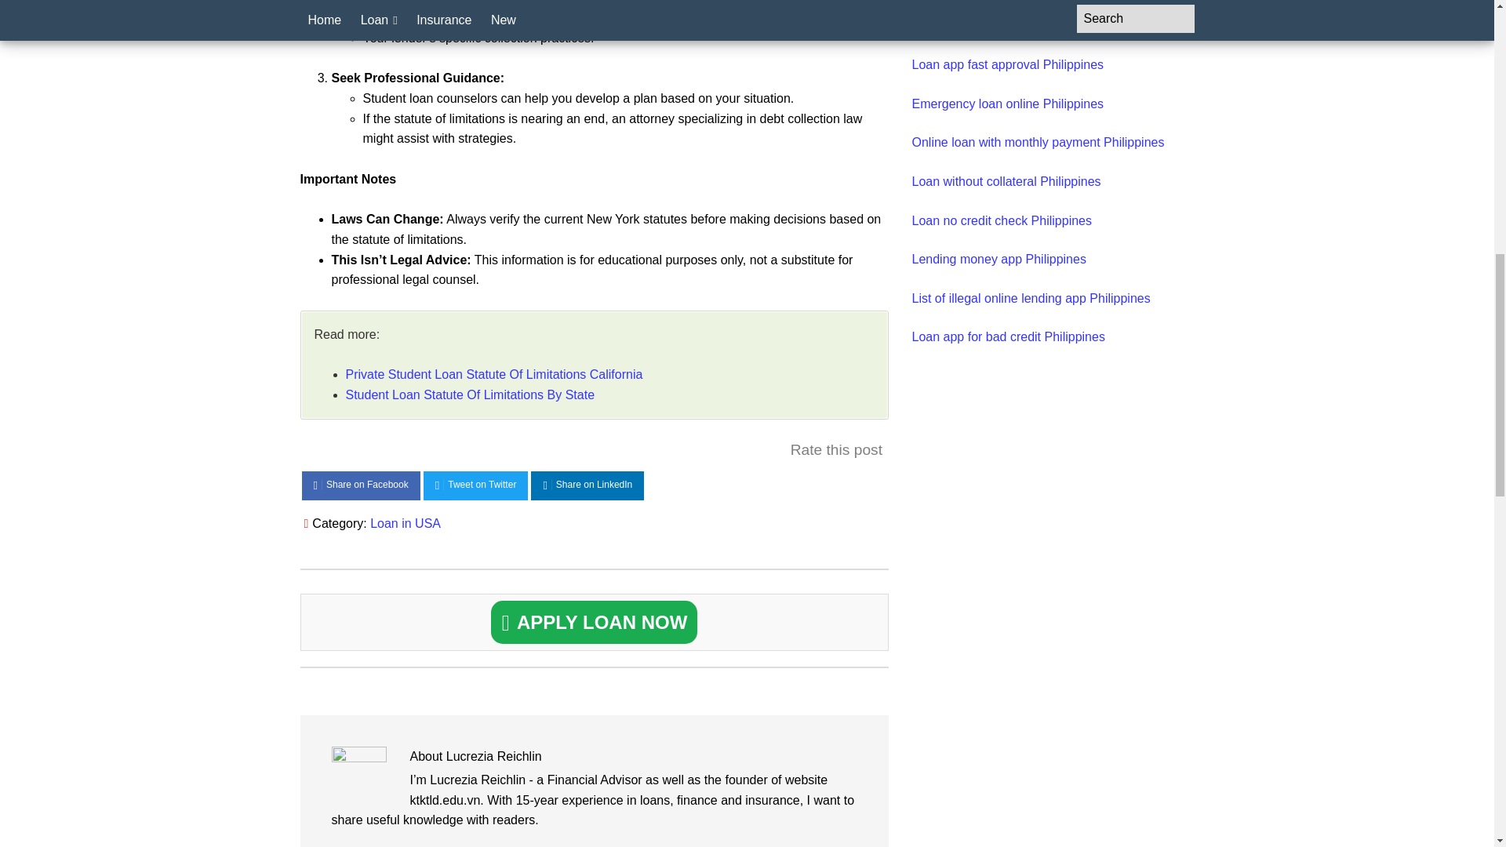 Image resolution: width=1506 pixels, height=847 pixels. Describe the element at coordinates (1007, 337) in the screenshot. I see `Loan app for bad credit Philippines` at that location.